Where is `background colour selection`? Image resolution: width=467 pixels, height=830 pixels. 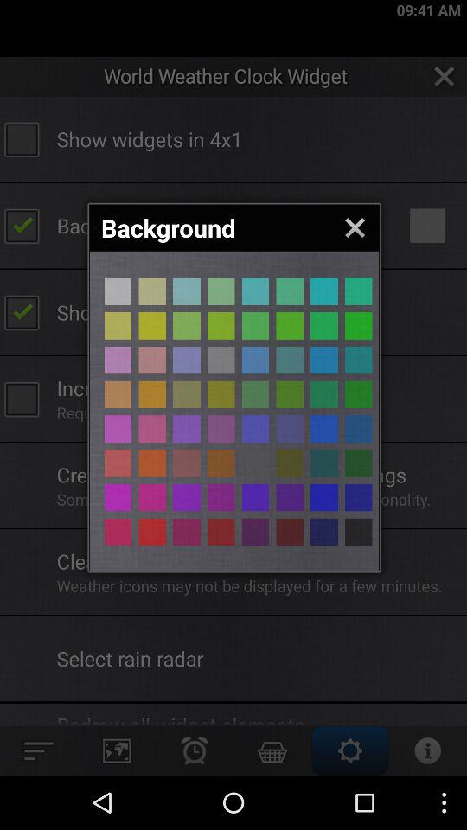
background colour selection is located at coordinates (118, 429).